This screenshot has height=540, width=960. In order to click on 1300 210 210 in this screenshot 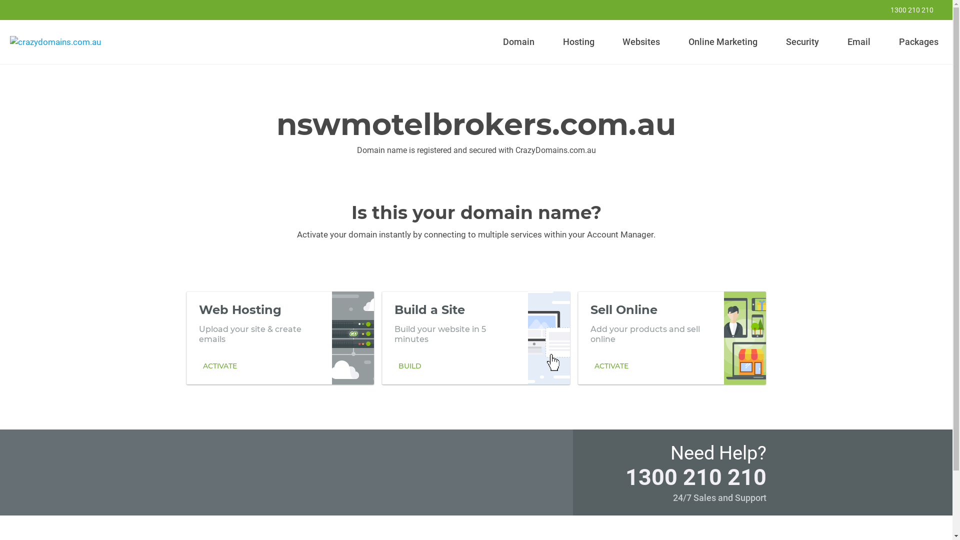, I will do `click(695, 477)`.